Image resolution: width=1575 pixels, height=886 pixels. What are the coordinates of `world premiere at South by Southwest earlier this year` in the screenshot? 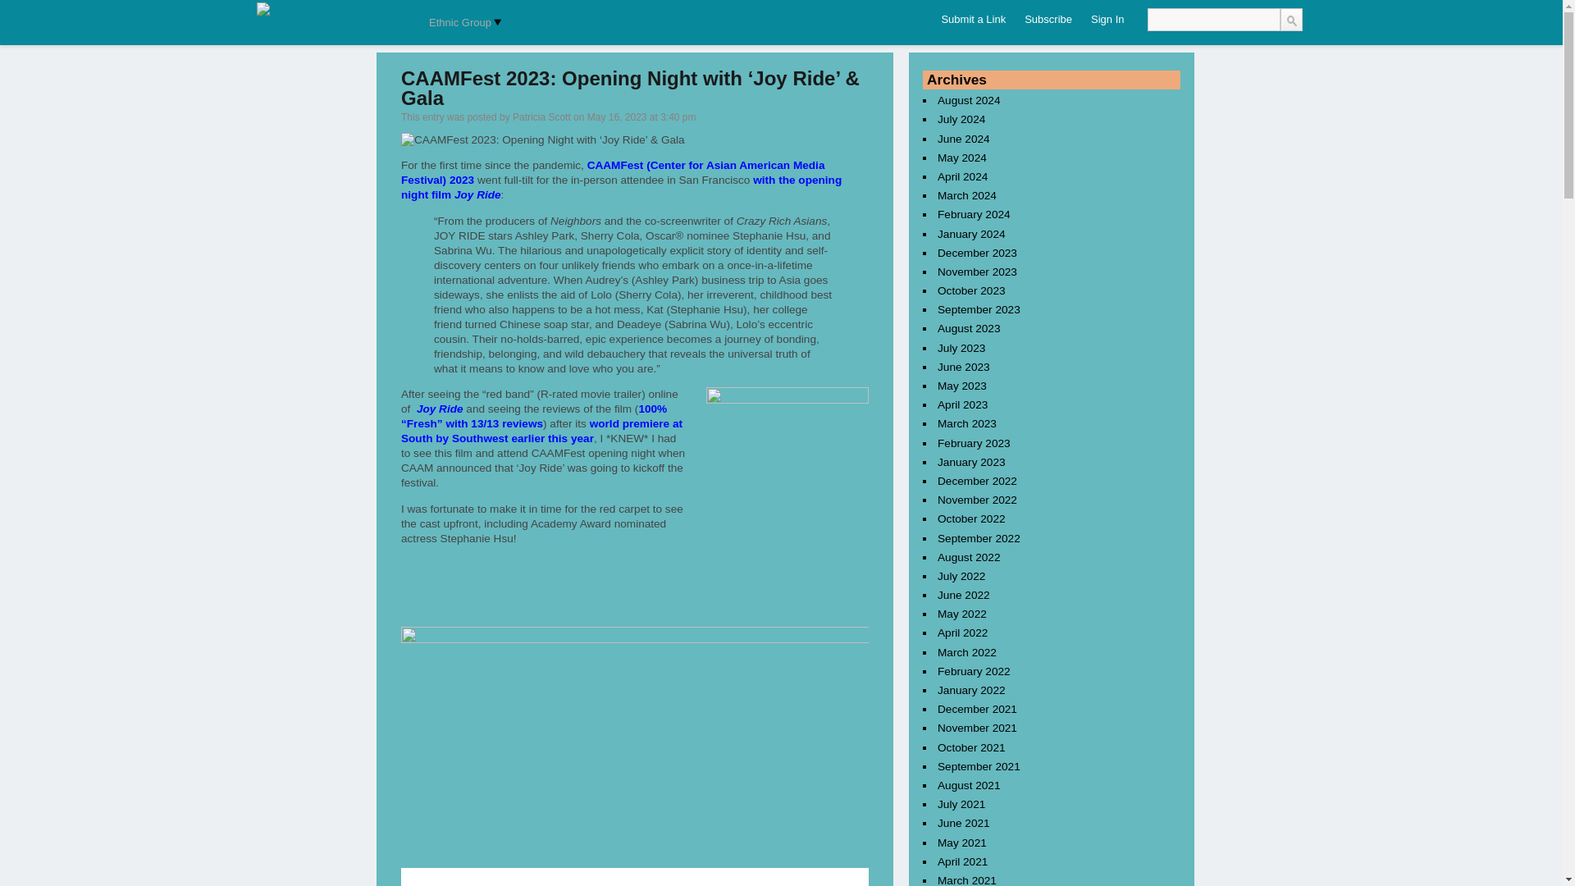 It's located at (541, 431).